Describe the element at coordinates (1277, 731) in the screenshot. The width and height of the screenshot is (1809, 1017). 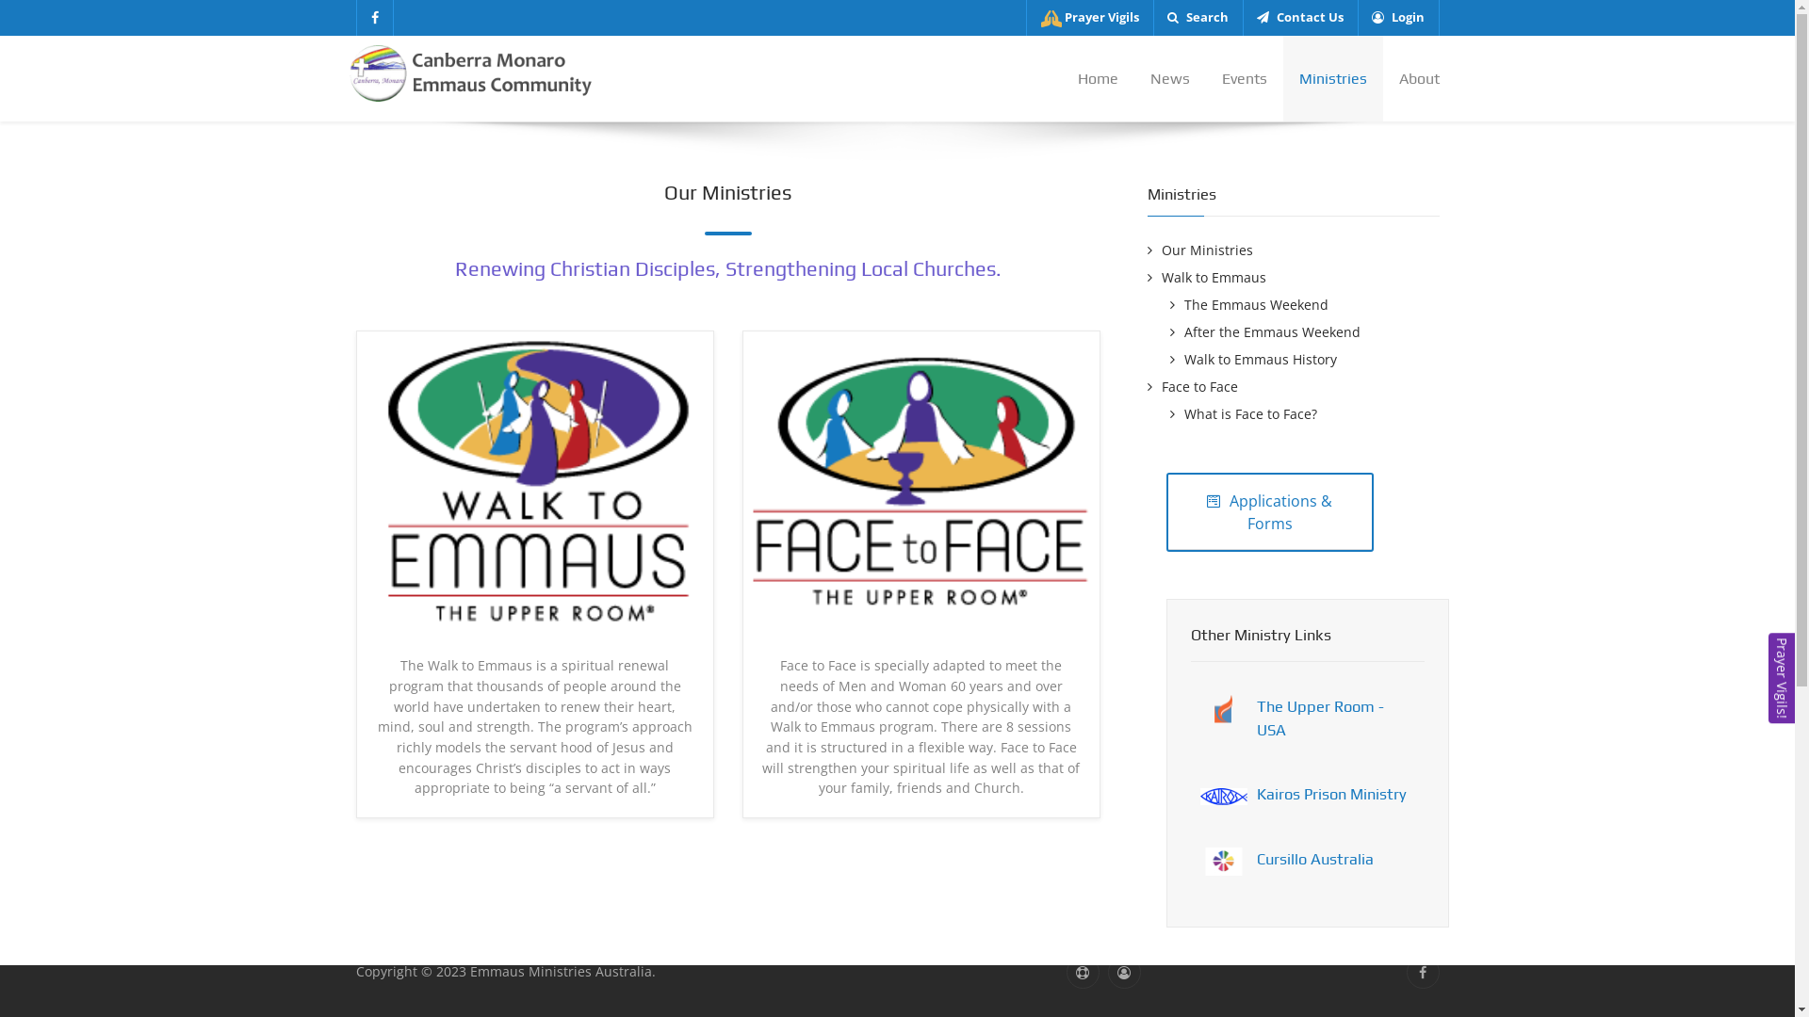
I see `Privacy Policy` at that location.